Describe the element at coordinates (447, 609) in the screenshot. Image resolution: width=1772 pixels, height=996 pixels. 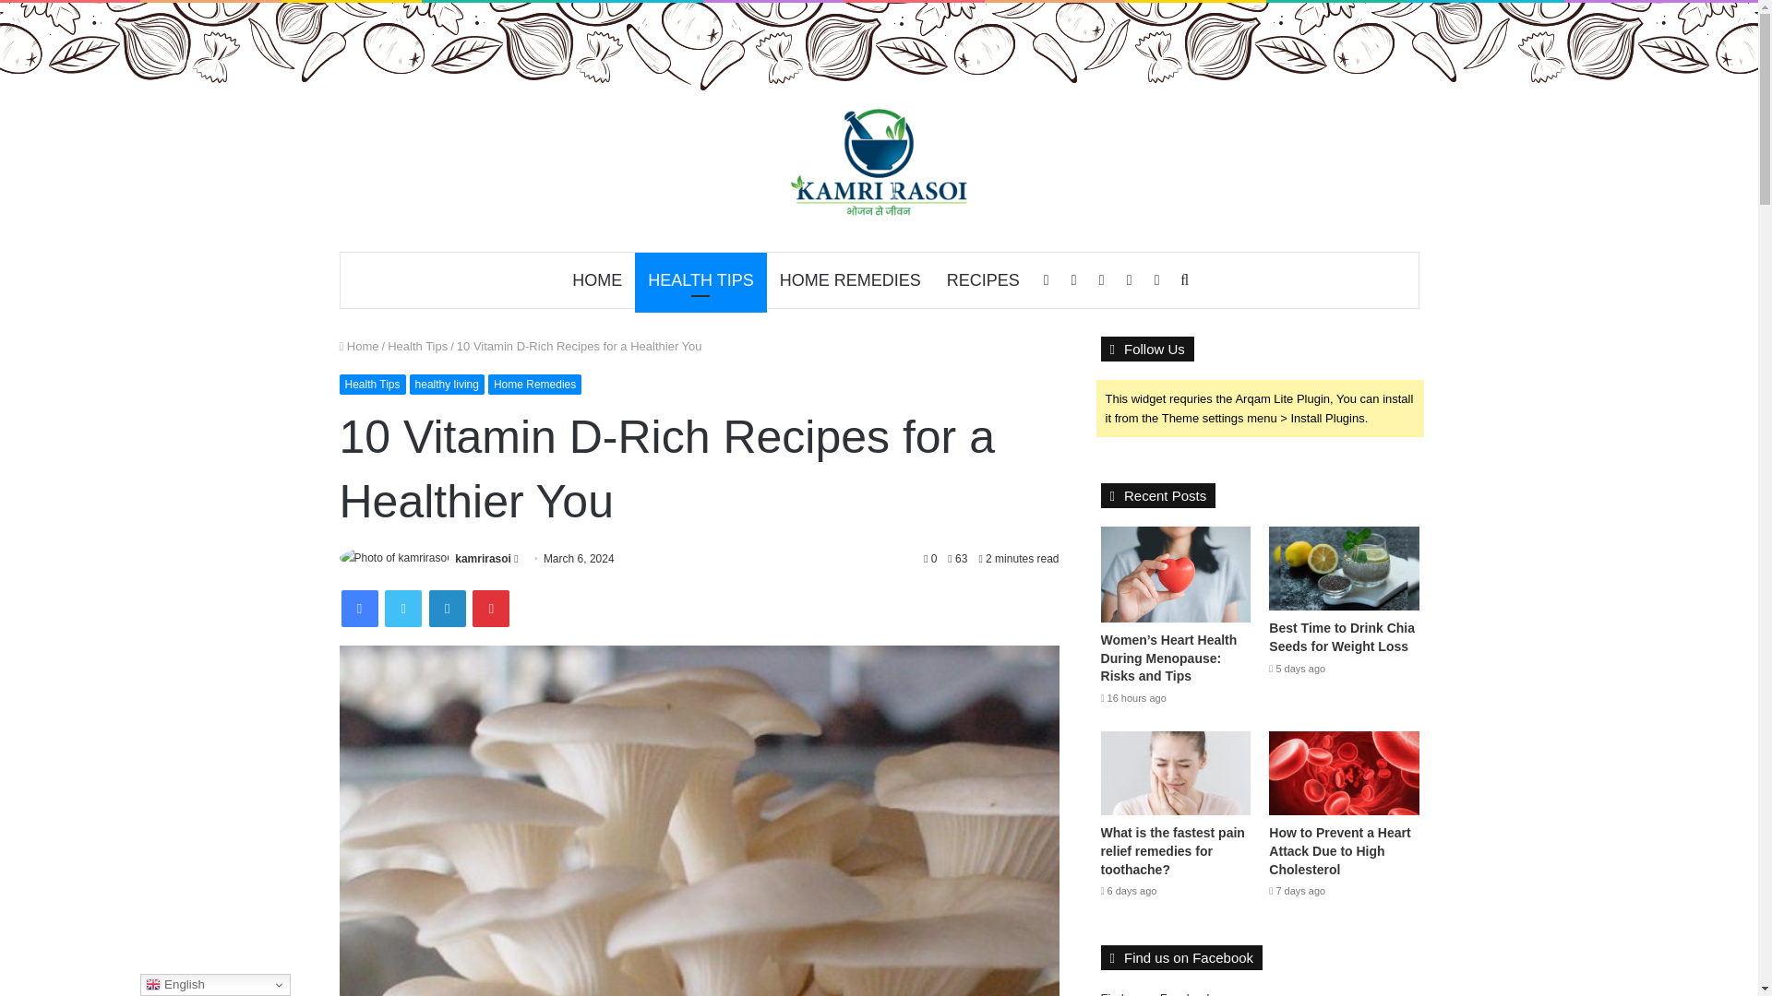
I see `LinkedIn` at that location.